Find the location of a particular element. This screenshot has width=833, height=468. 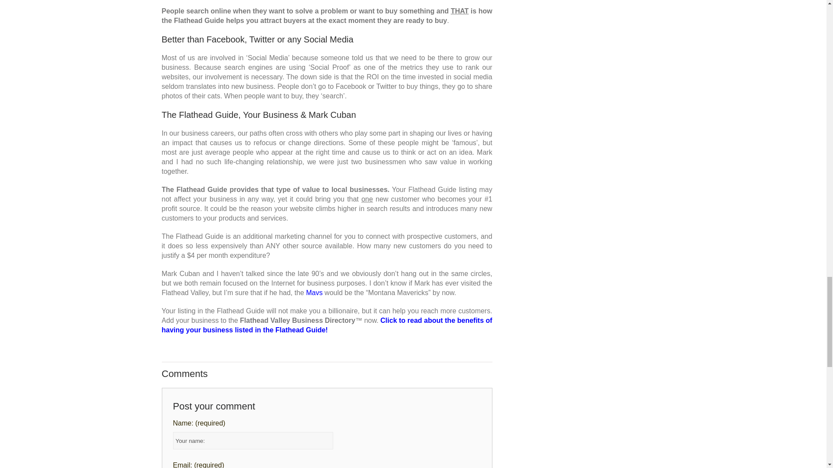

Dallas Mavericks is located at coordinates (315, 292).